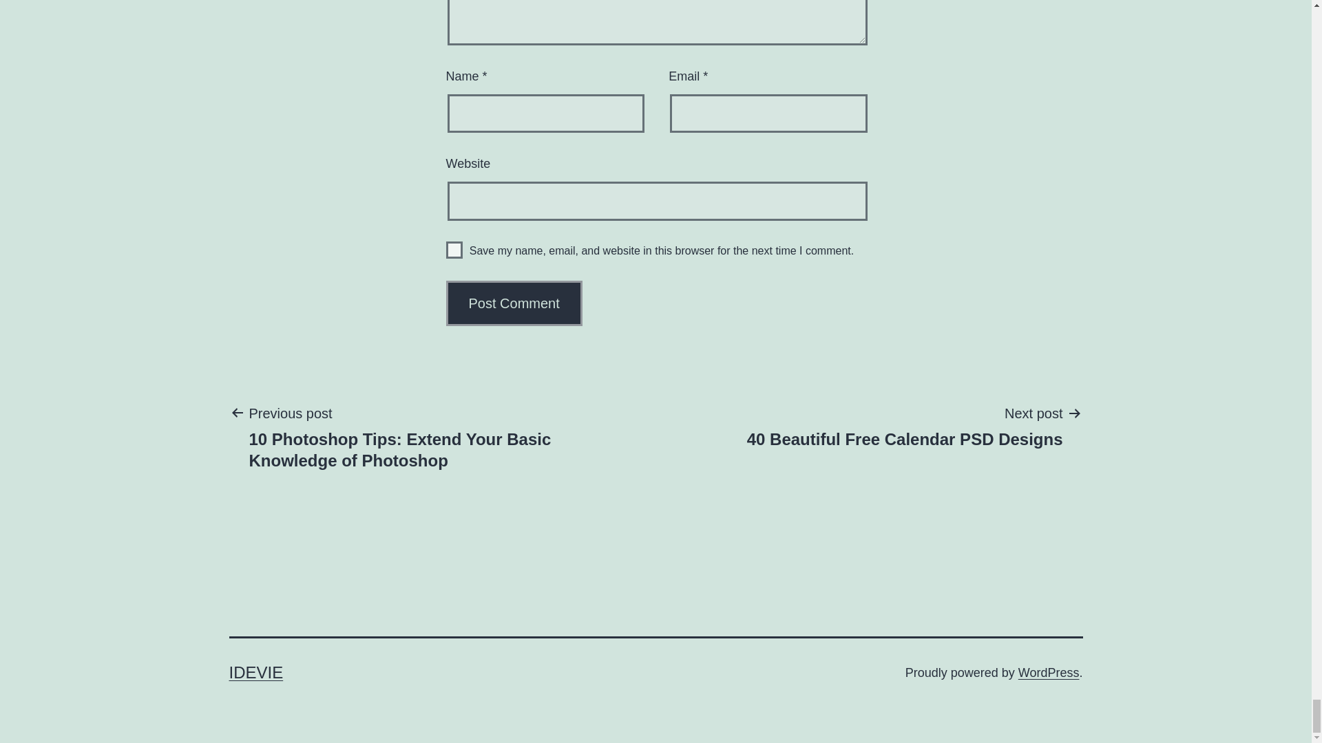  What do you see at coordinates (514, 303) in the screenshot?
I see `Post Comment` at bounding box center [514, 303].